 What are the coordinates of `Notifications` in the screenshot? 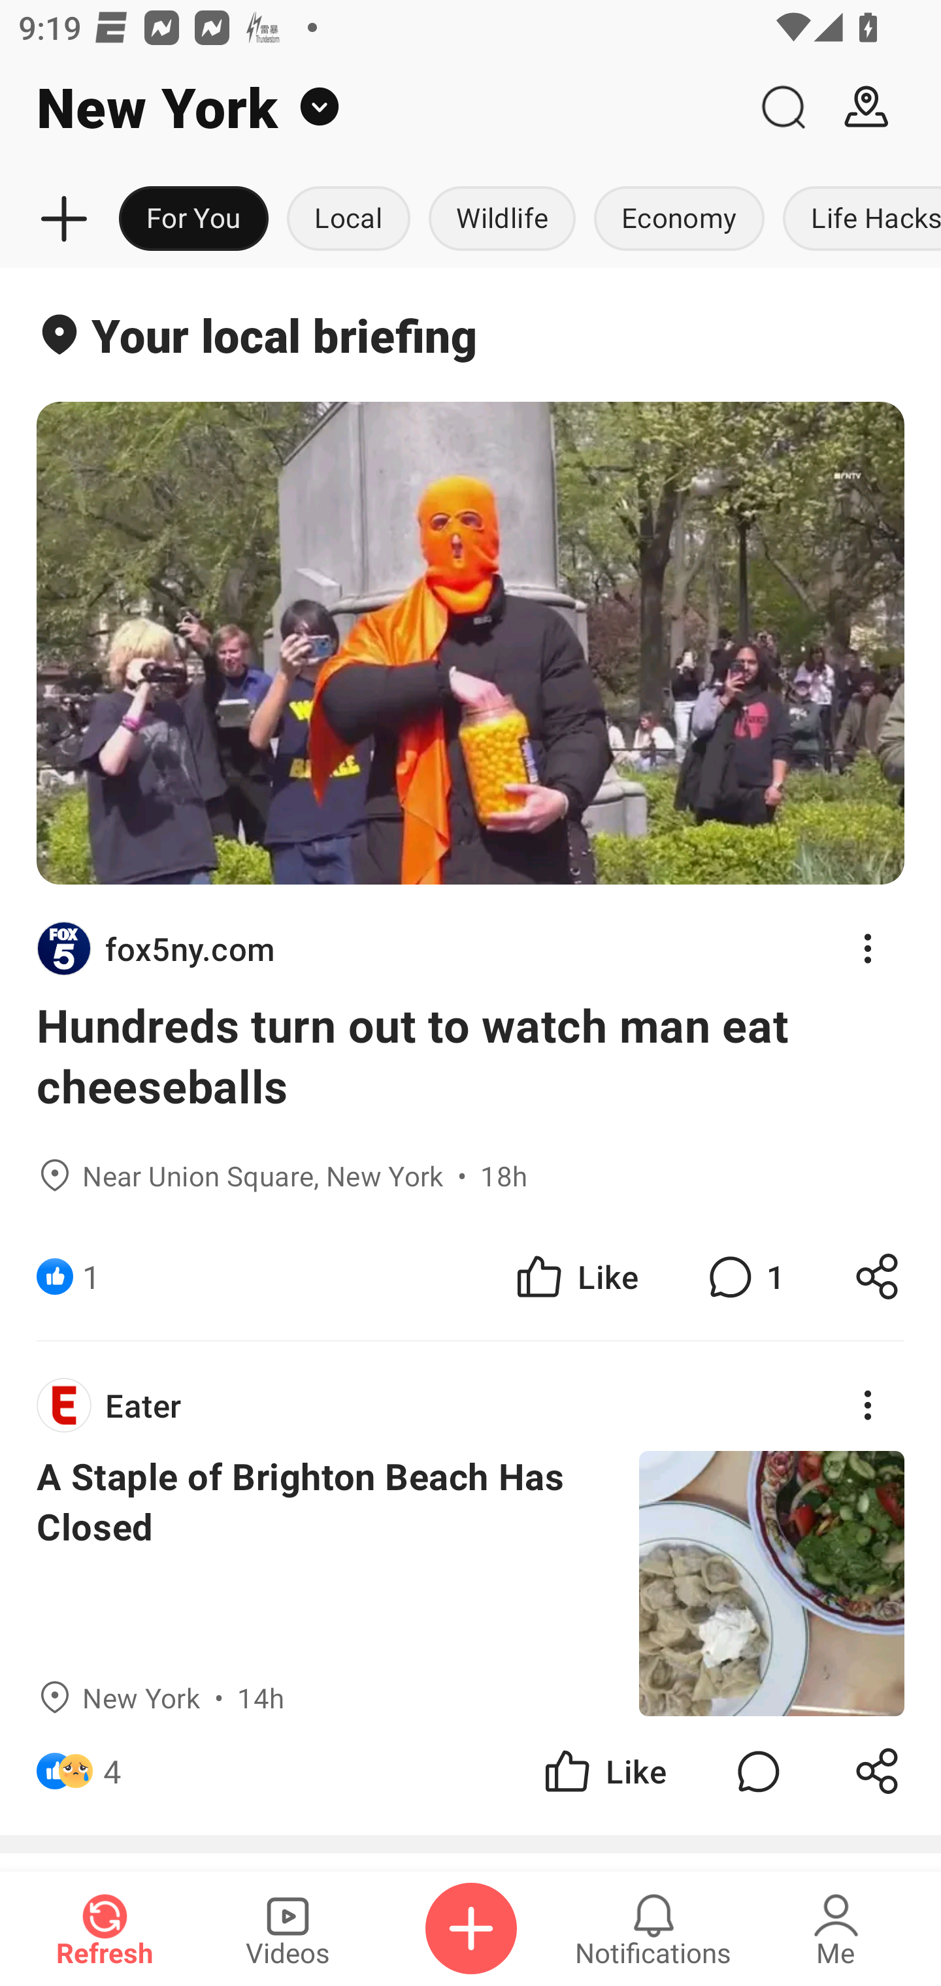 It's located at (653, 1929).